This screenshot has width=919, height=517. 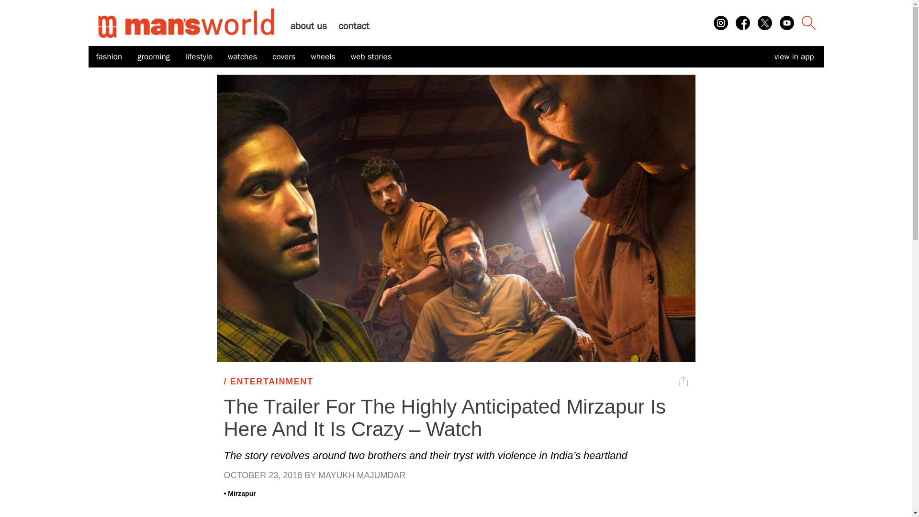 I want to click on web stories, so click(x=371, y=57).